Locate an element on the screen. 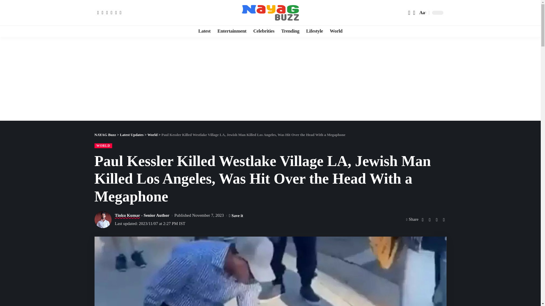 Image resolution: width=545 pixels, height=306 pixels. Latest is located at coordinates (204, 31).